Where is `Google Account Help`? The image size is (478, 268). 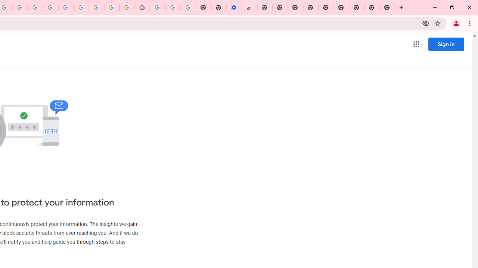 Google Account Help is located at coordinates (81, 7).